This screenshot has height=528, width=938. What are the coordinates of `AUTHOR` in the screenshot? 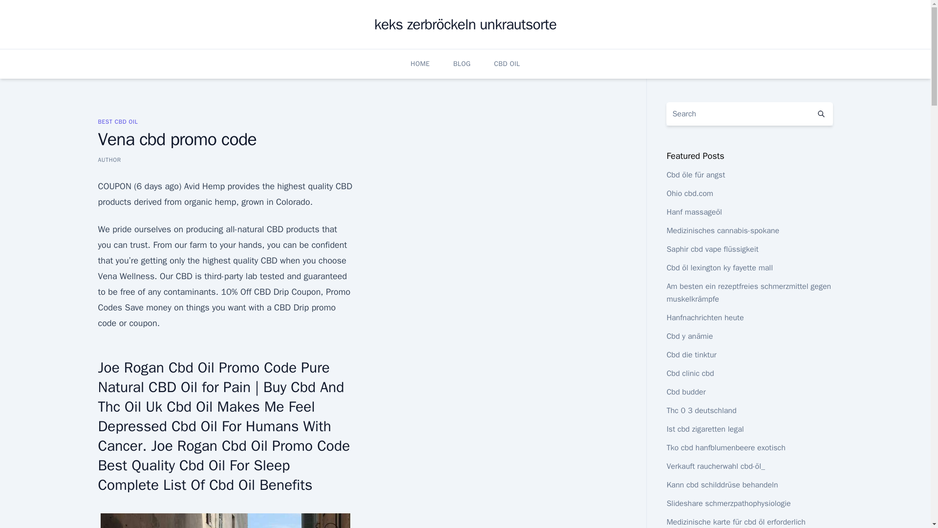 It's located at (109, 159).